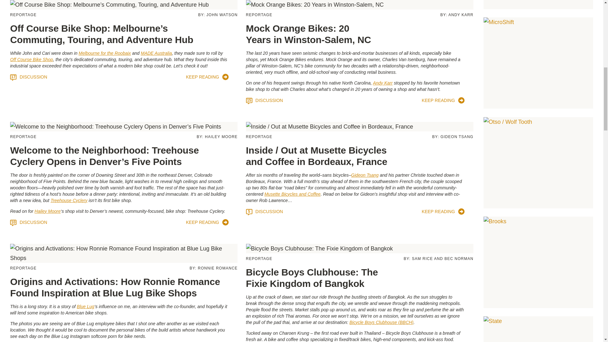  I want to click on MicroShift, so click(538, 63).